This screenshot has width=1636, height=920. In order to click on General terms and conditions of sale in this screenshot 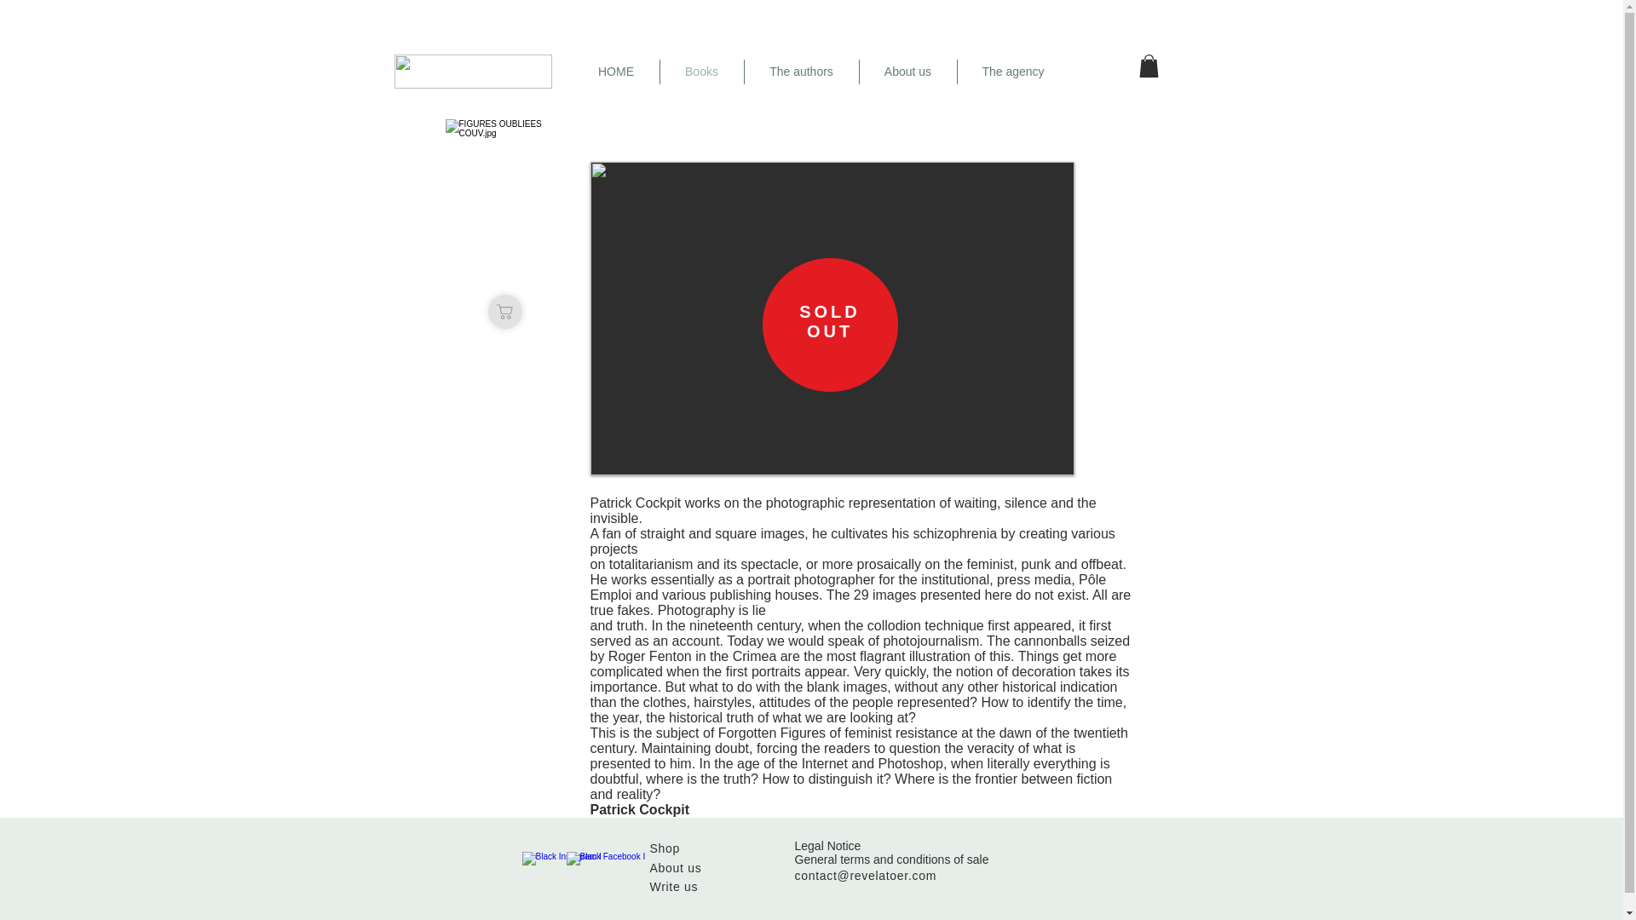, I will do `click(890, 860)`.